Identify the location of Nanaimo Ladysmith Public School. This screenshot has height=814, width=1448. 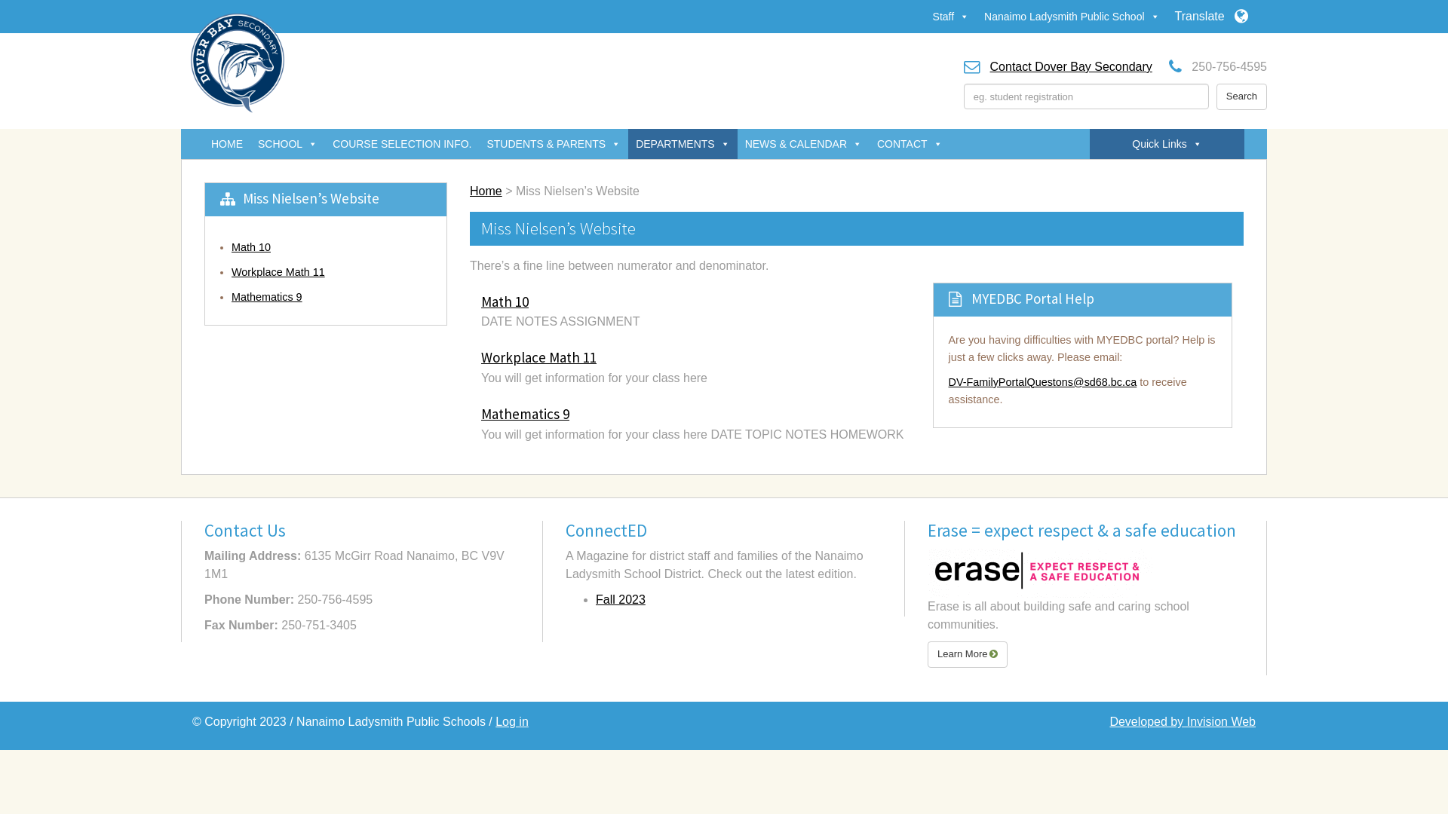
(1072, 17).